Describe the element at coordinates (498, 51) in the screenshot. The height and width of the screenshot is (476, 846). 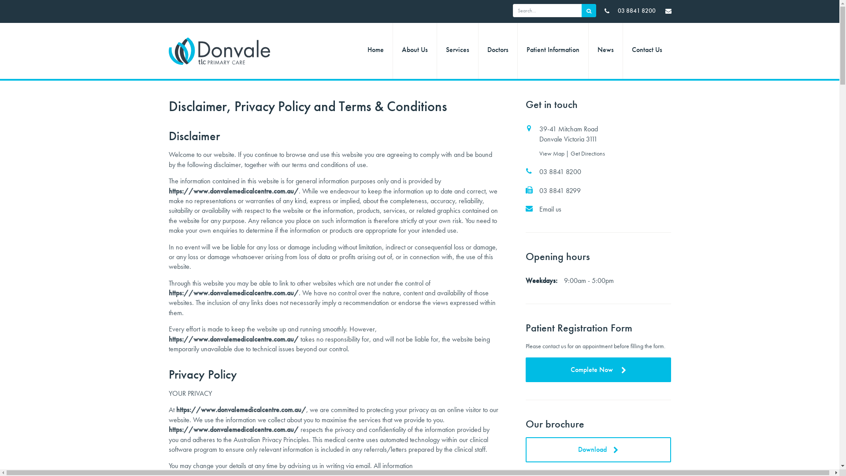
I see `Doctors` at that location.